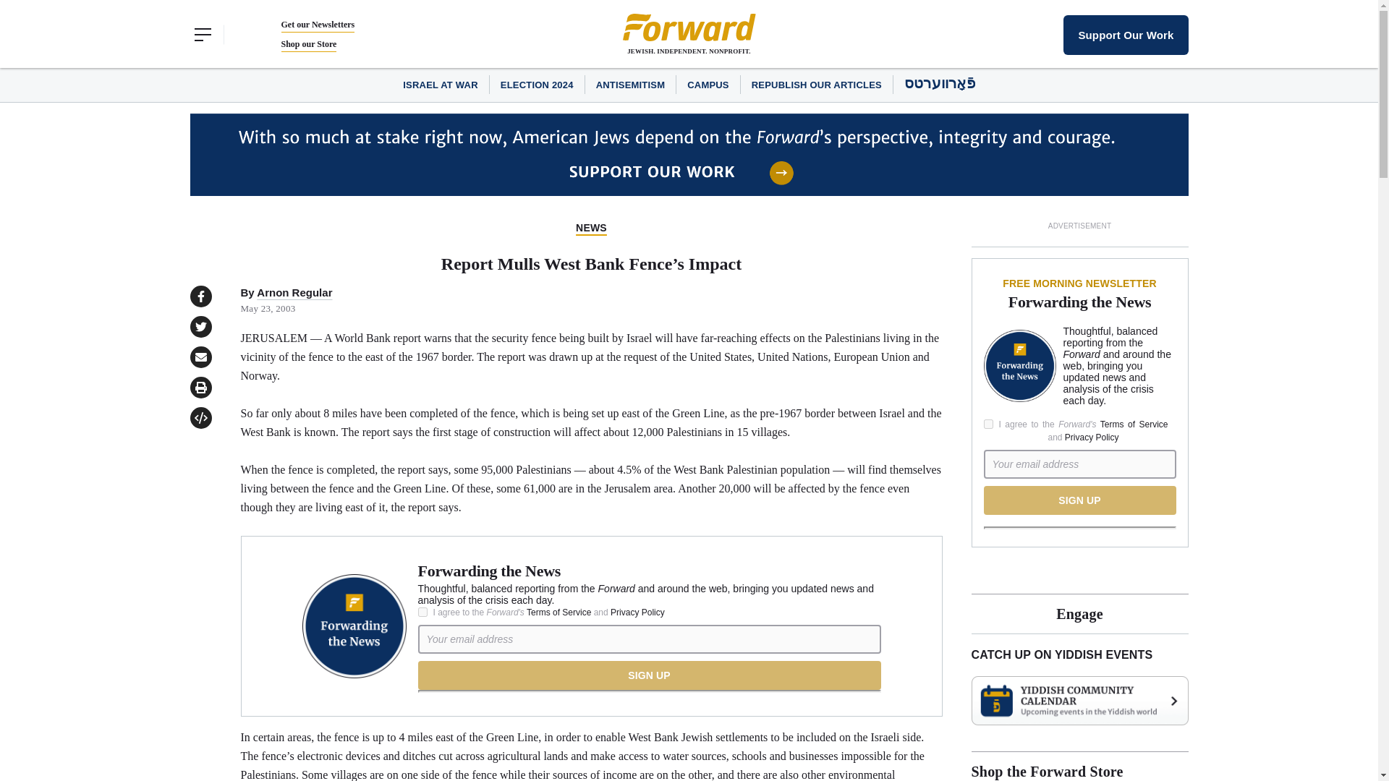 Image resolution: width=1389 pixels, height=781 pixels. What do you see at coordinates (308, 44) in the screenshot?
I see `Shop our Store` at bounding box center [308, 44].